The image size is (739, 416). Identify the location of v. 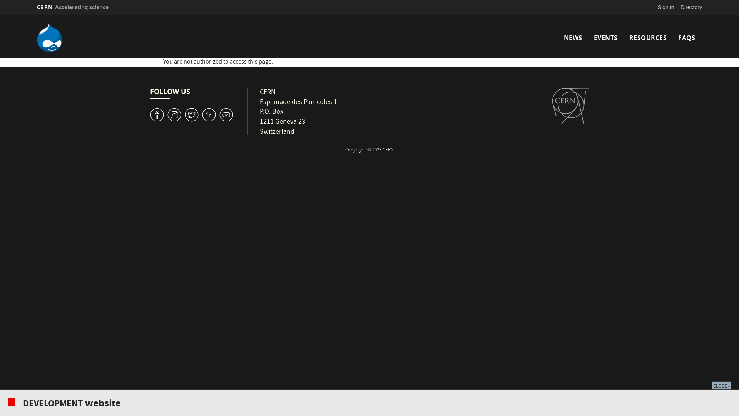
(157, 115).